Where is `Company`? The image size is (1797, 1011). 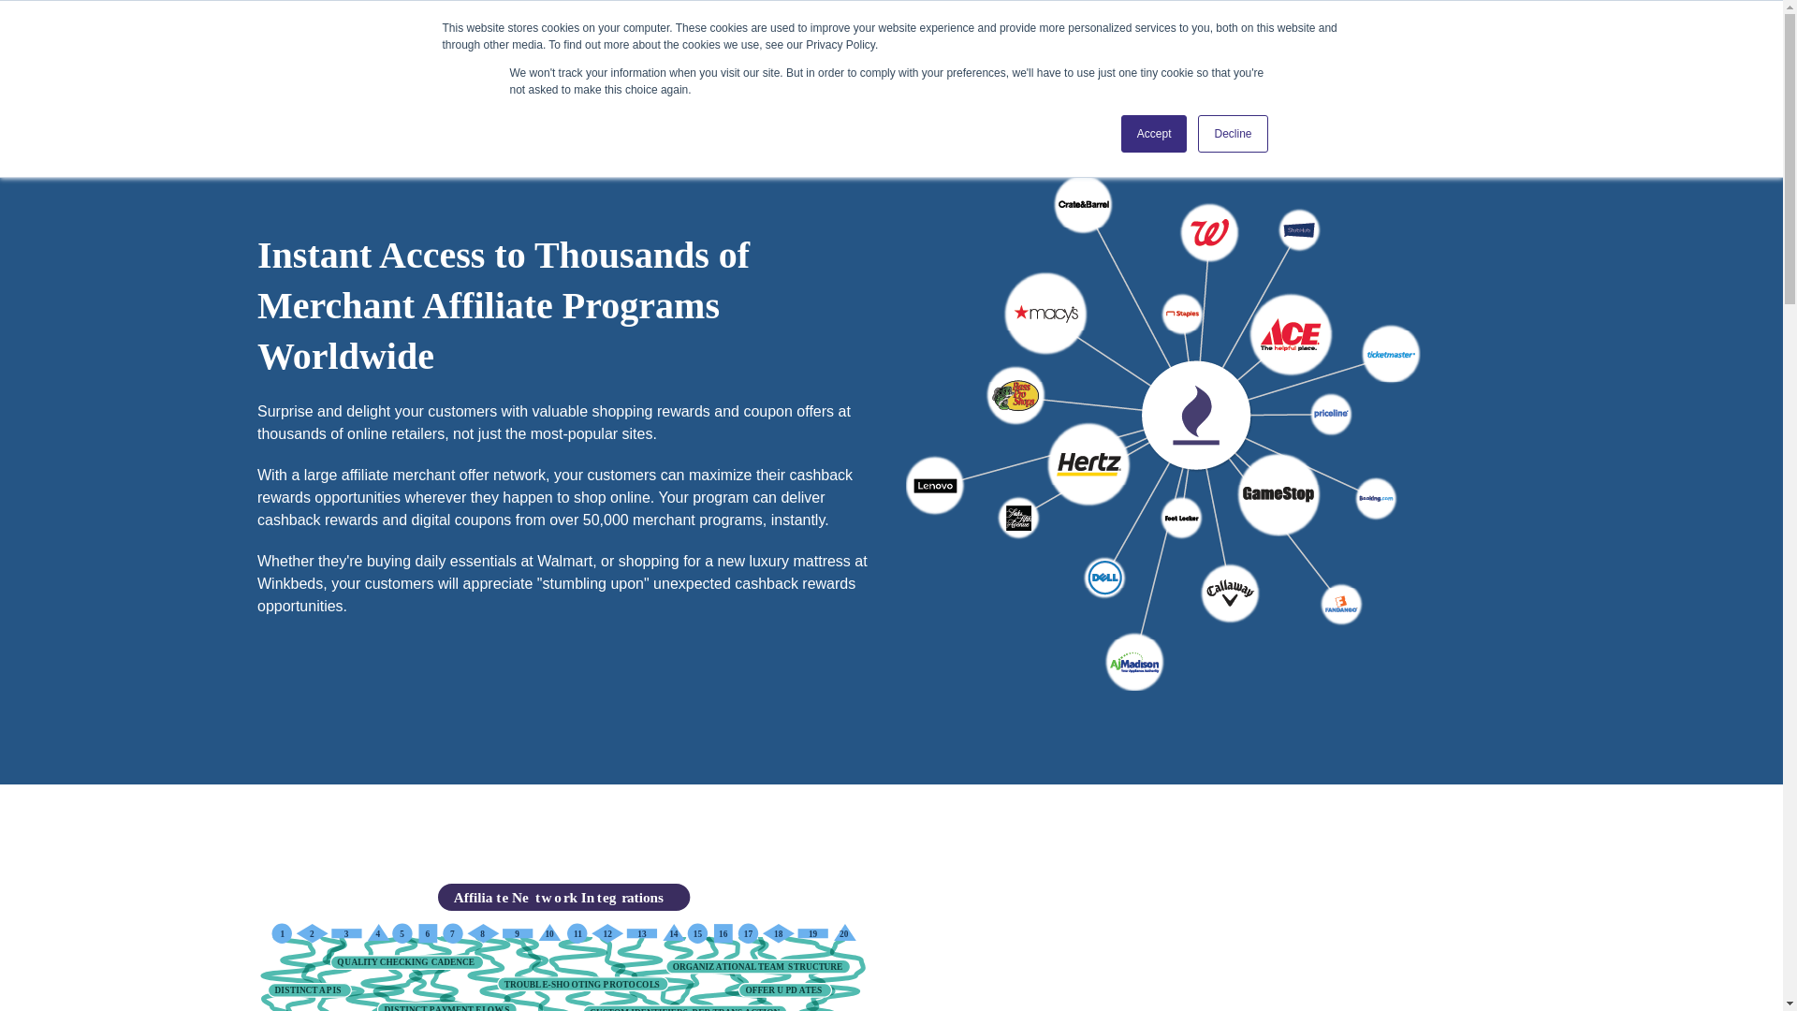
Company is located at coordinates (1203, 49).